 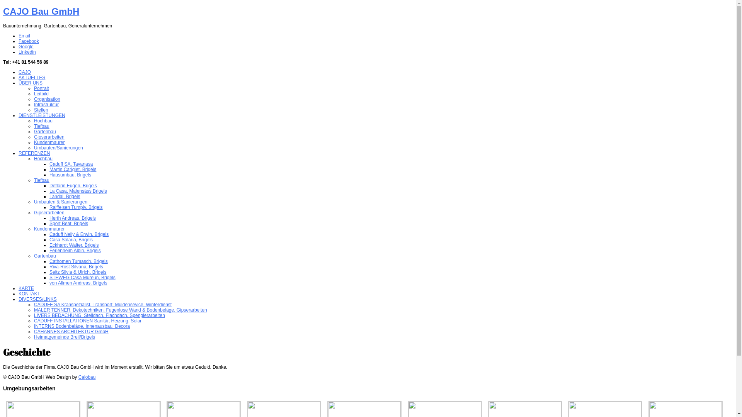 What do you see at coordinates (43, 121) in the screenshot?
I see `Hochbau` at bounding box center [43, 121].